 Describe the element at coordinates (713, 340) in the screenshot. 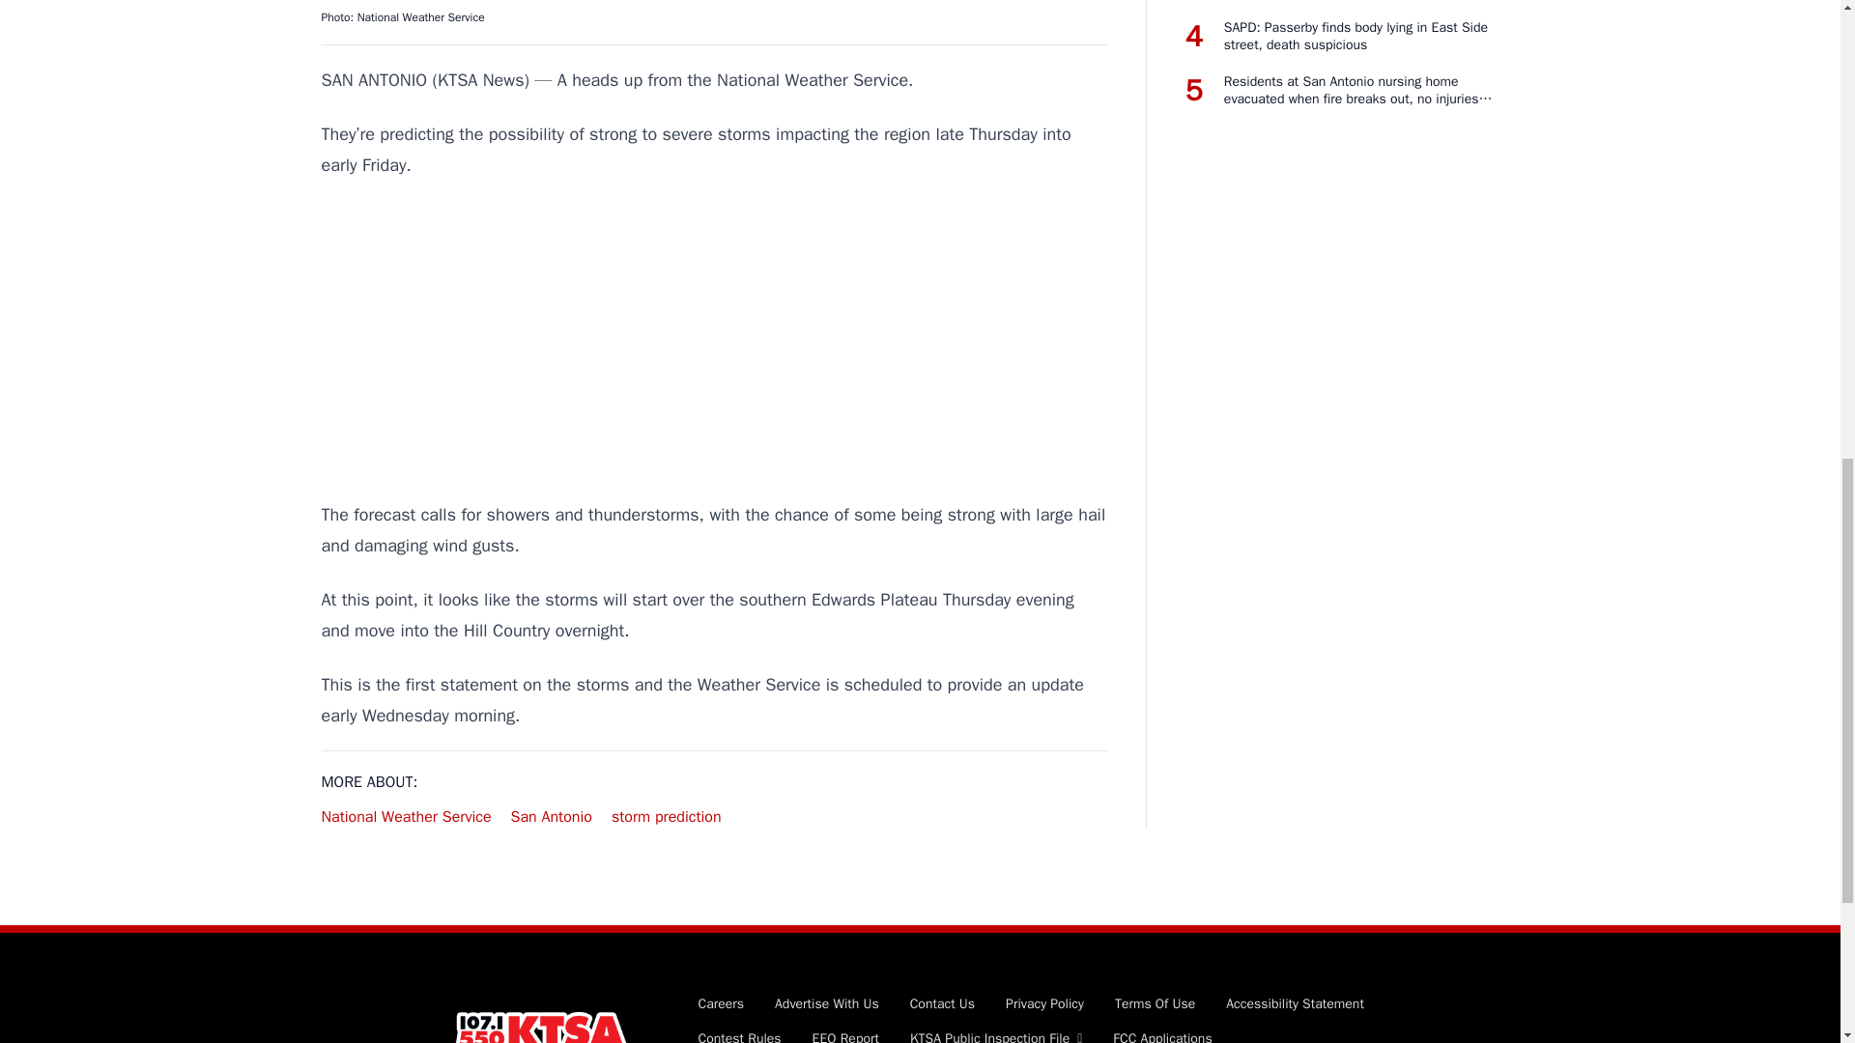

I see `3rd party ad content` at that location.